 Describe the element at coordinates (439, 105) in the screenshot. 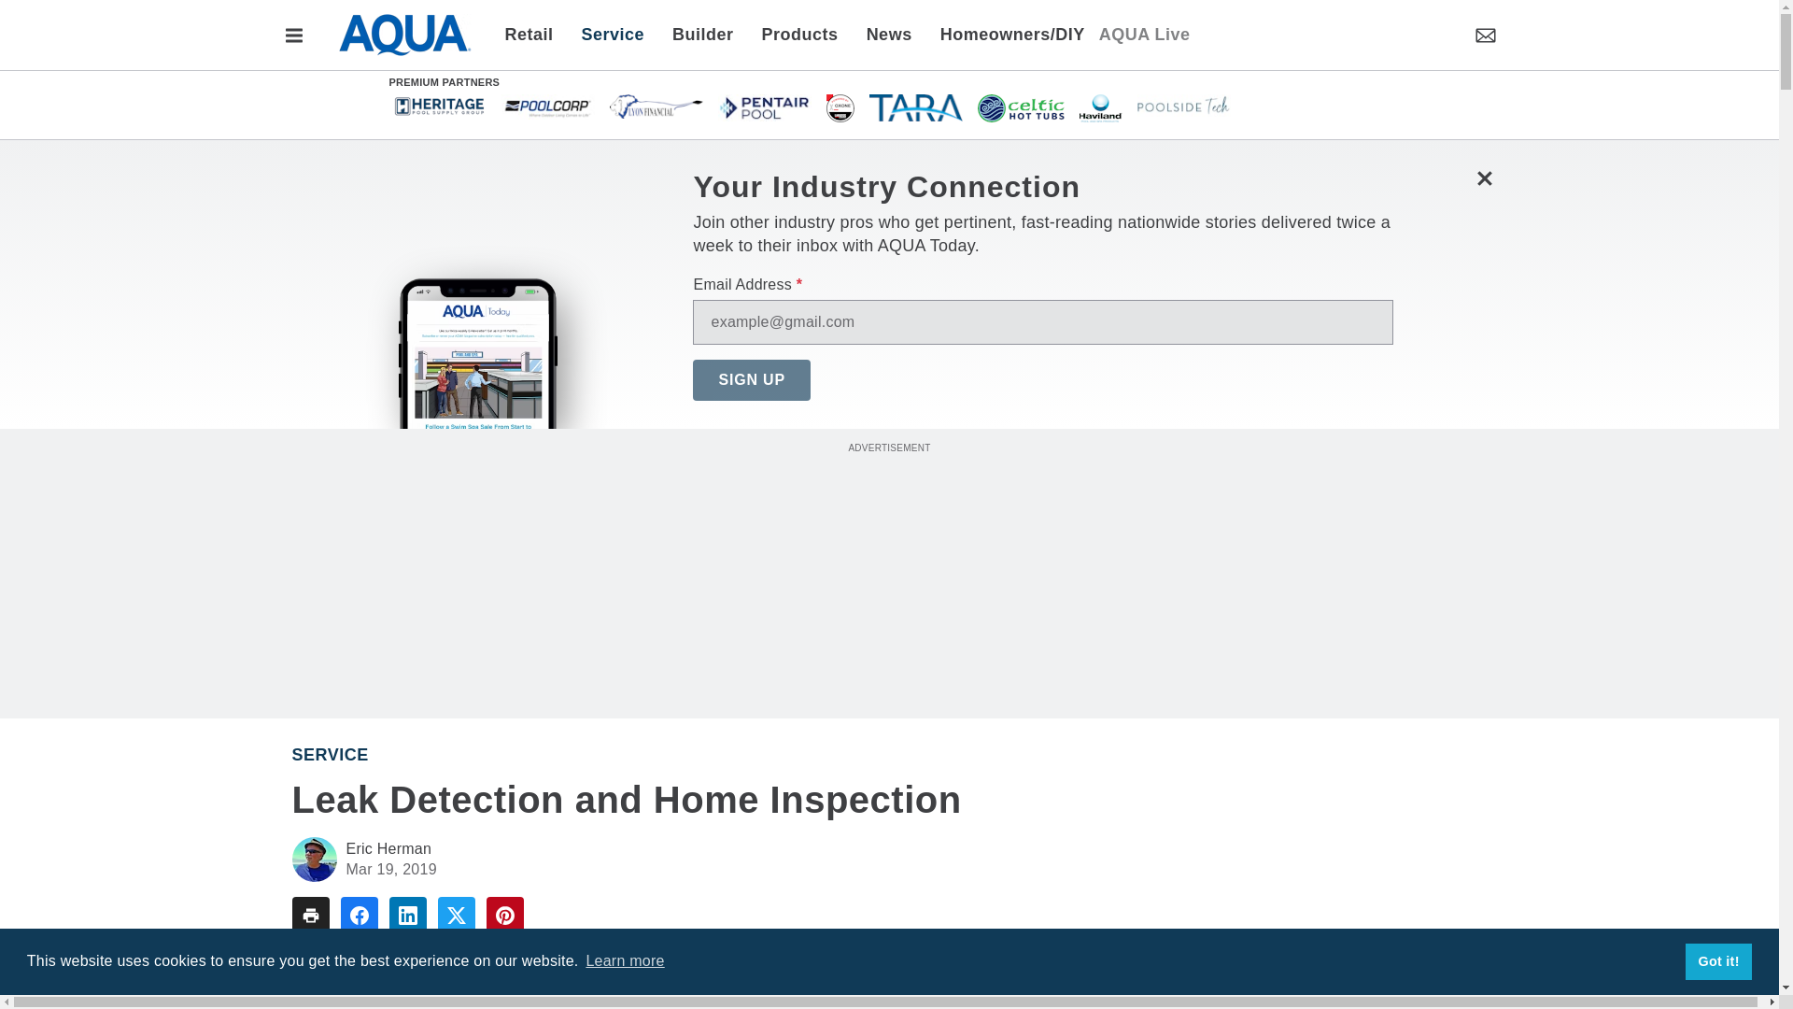

I see `Heritage Pool Supply Group` at that location.